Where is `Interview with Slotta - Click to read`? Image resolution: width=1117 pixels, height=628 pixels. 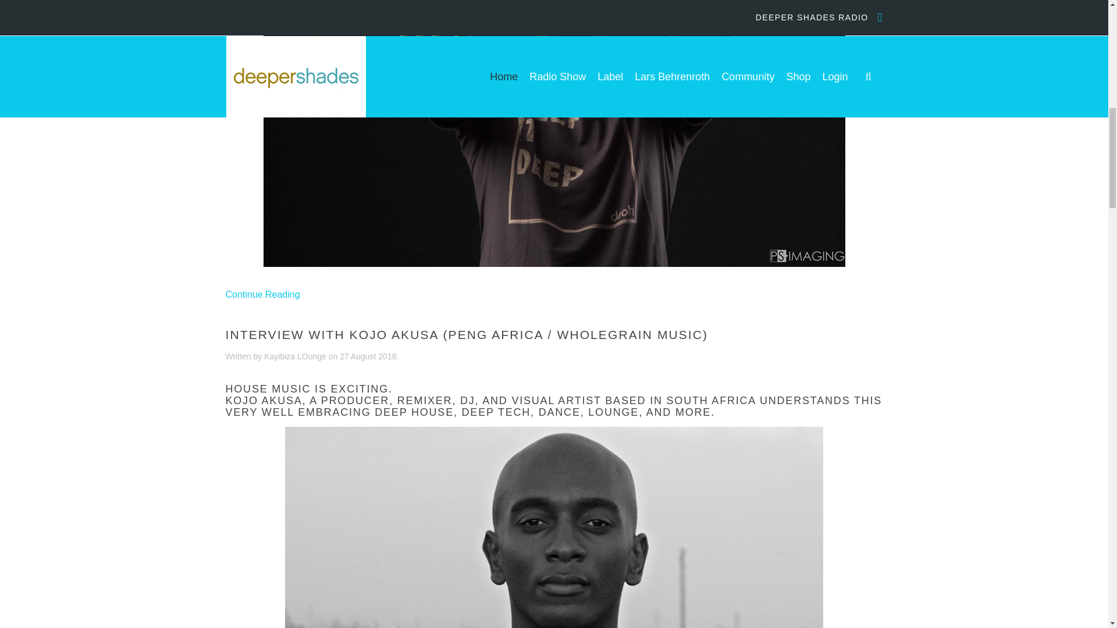 Interview with Slotta - Click to read is located at coordinates (553, 72).